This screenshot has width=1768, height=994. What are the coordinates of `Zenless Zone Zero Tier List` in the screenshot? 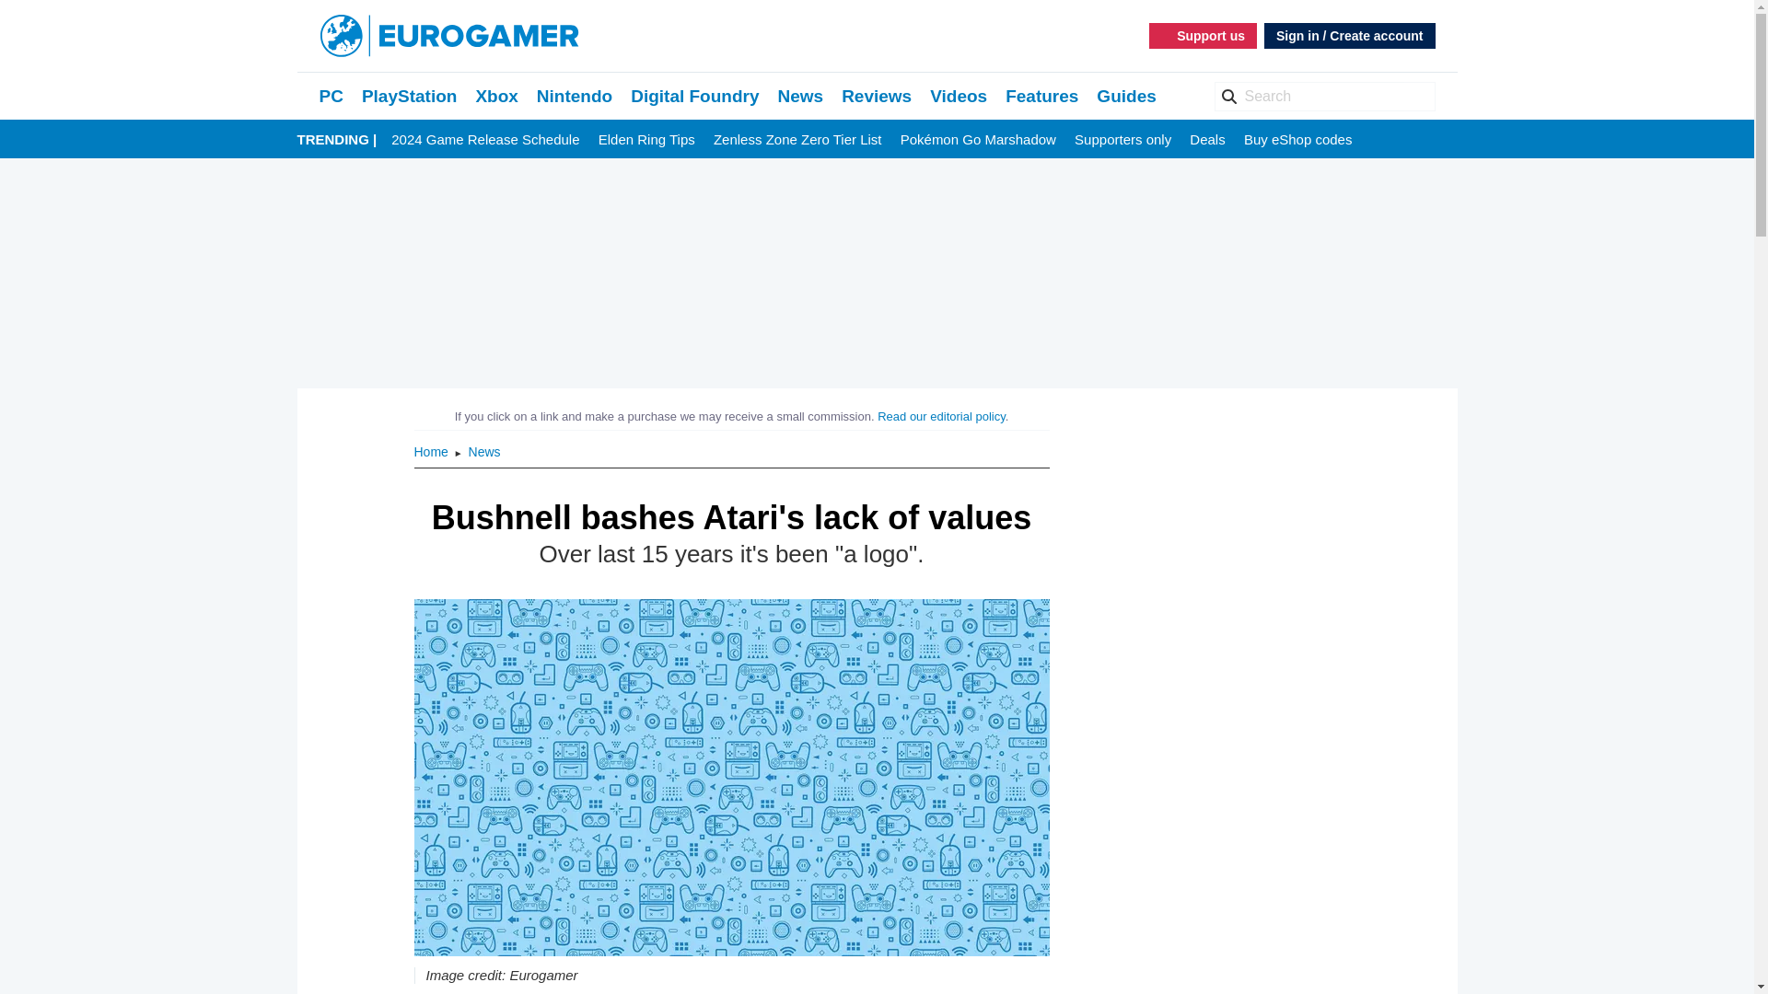 It's located at (797, 140).